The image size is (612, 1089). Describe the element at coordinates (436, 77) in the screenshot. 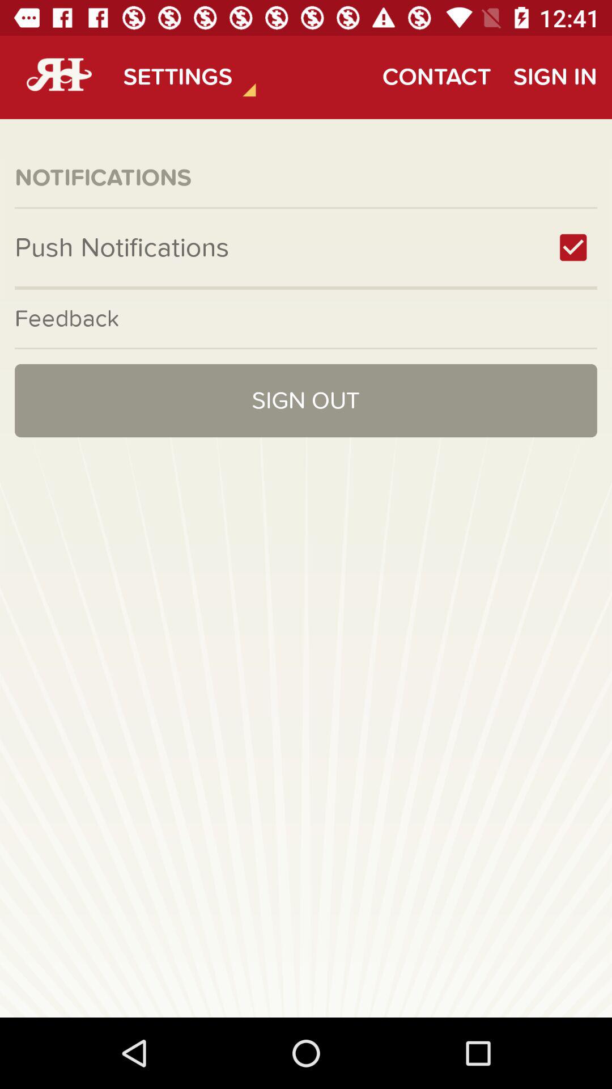

I see `turn off item to the left of the sign in item` at that location.